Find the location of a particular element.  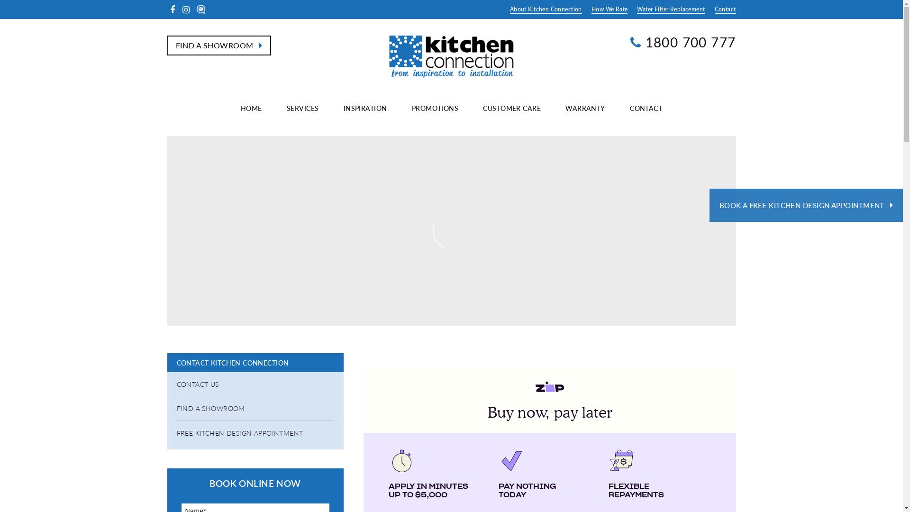

SERVICES is located at coordinates (302, 108).